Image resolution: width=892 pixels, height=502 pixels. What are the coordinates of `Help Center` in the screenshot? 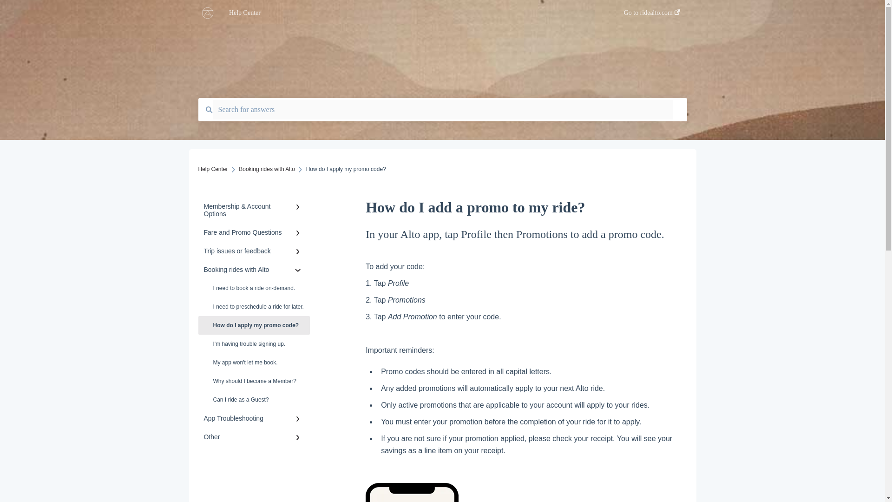 It's located at (413, 13).